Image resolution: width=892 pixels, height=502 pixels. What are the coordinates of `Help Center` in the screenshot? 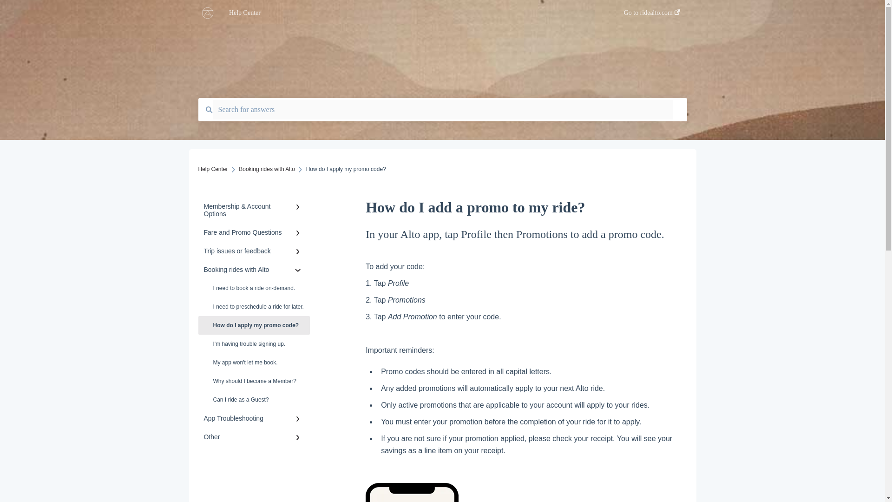 It's located at (413, 13).